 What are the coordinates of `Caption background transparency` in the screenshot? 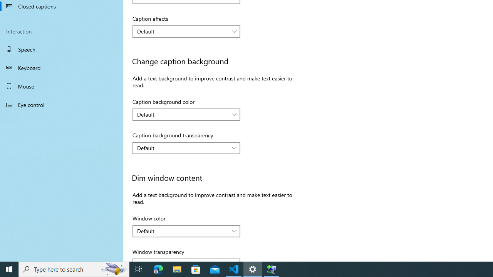 It's located at (186, 148).